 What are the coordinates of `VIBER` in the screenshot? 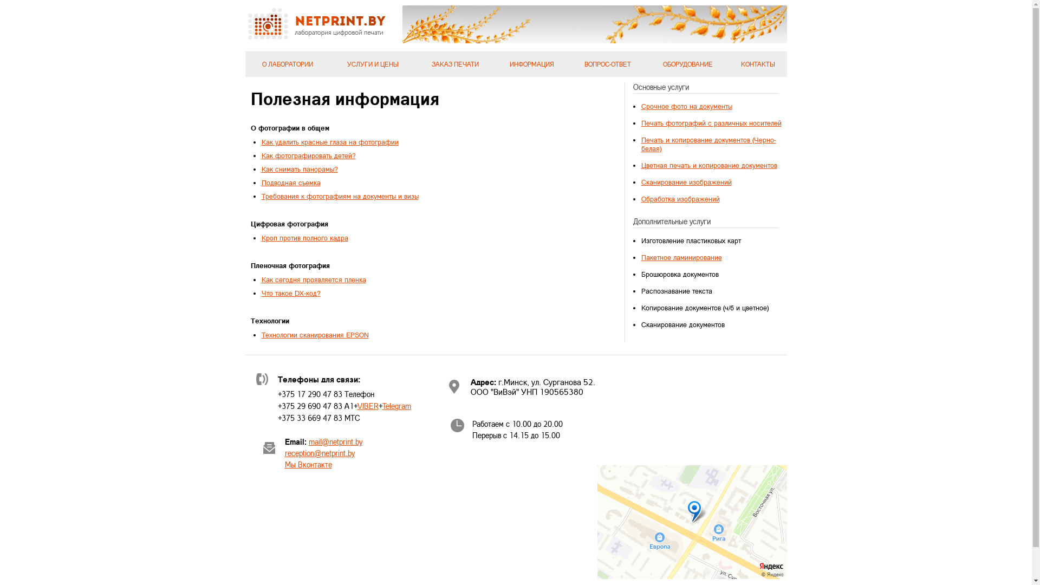 It's located at (368, 406).